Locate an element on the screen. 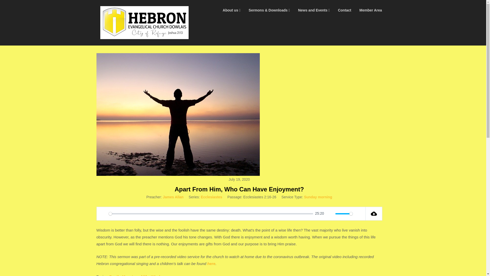 This screenshot has height=276, width=490. Member Area is located at coordinates (371, 10).